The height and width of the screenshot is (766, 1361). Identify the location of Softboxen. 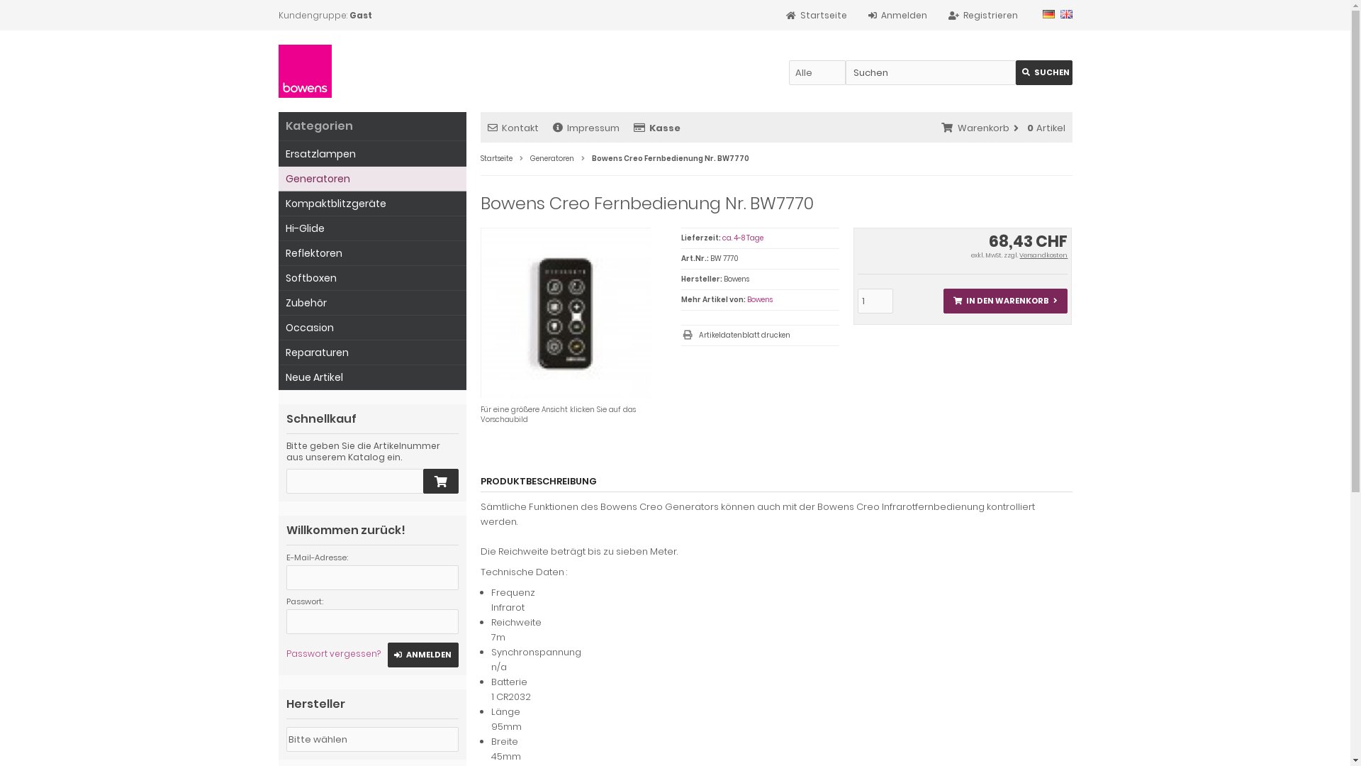
(371, 278).